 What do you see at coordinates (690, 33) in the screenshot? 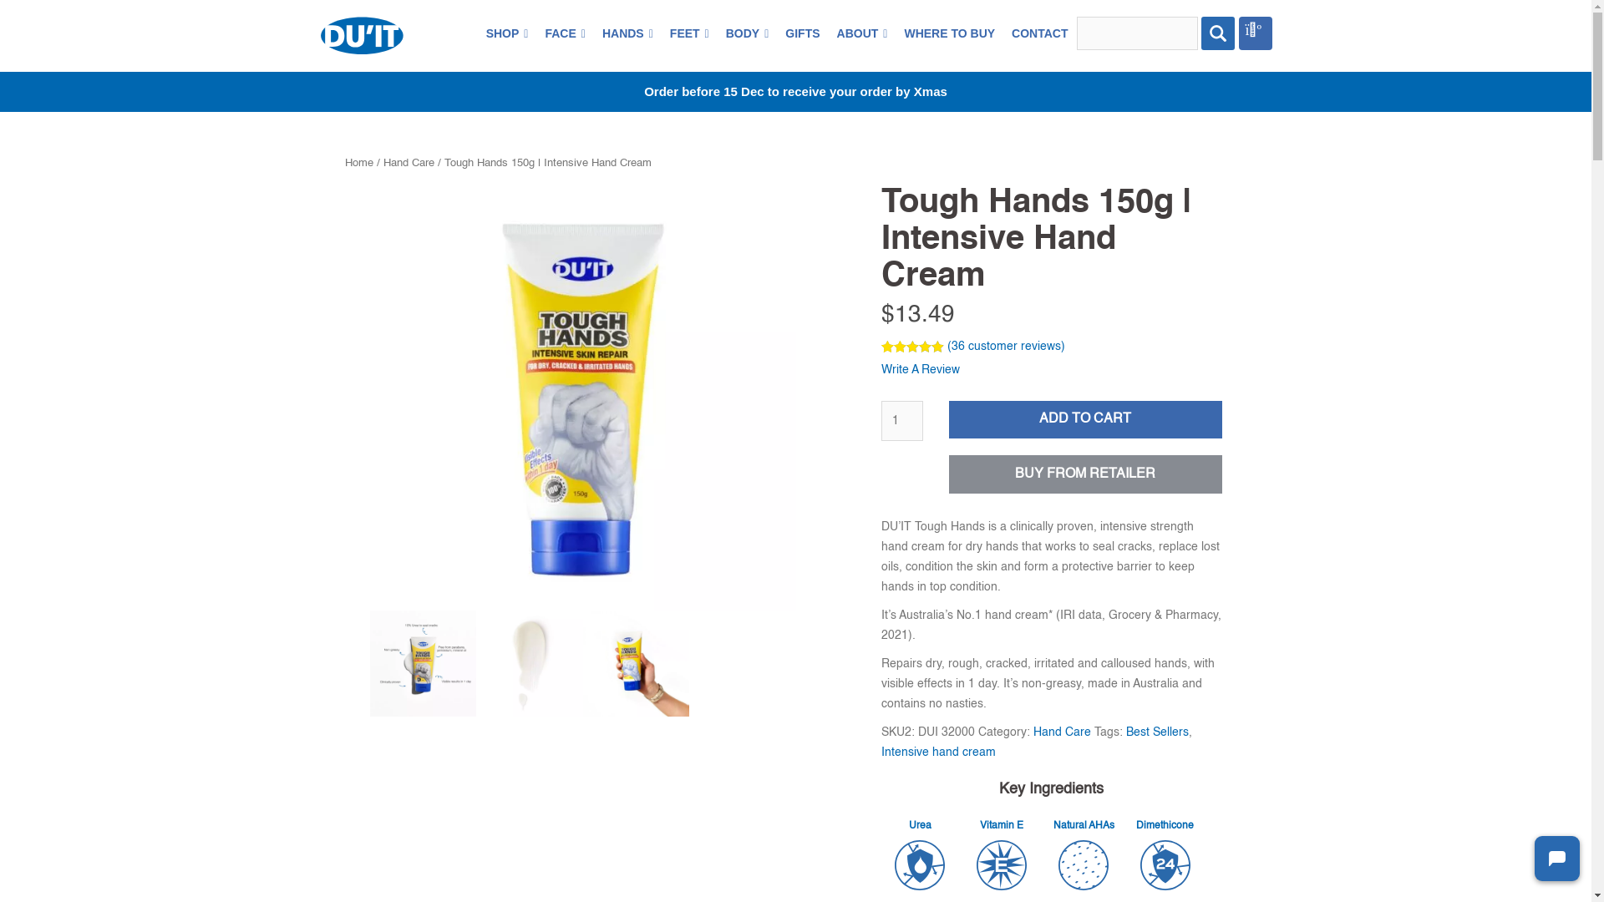
I see `FEET` at bounding box center [690, 33].